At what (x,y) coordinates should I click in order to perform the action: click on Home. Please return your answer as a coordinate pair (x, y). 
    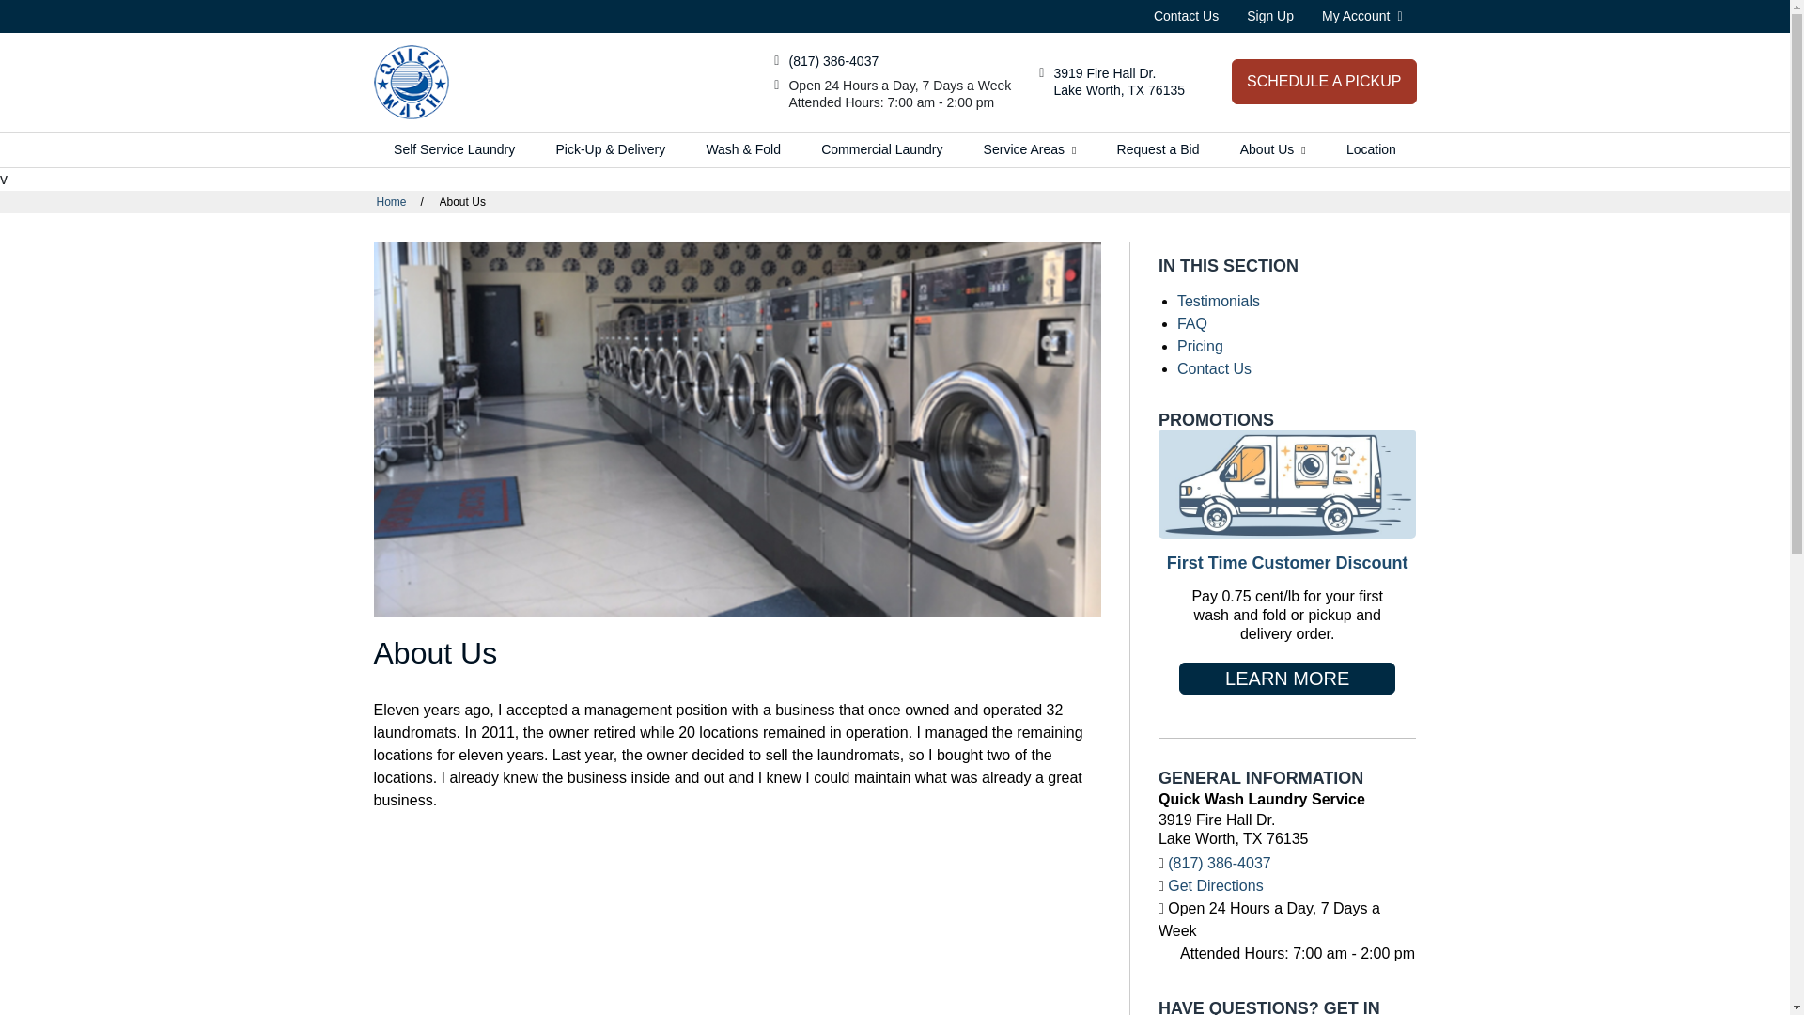
    Looking at the image, I should click on (455, 150).